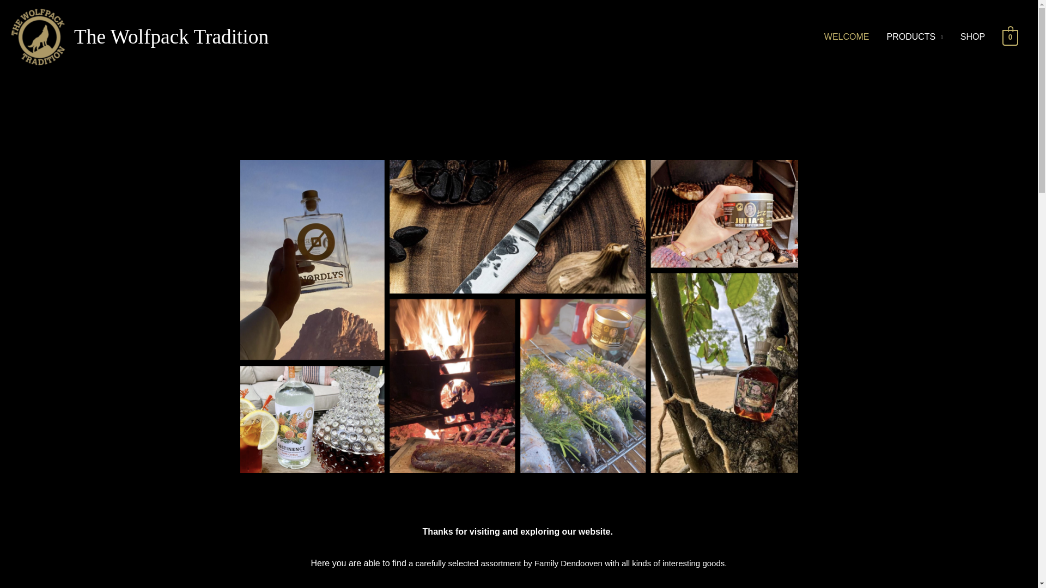 This screenshot has height=588, width=1046. I want to click on The Wolfpack Tradition, so click(171, 36).